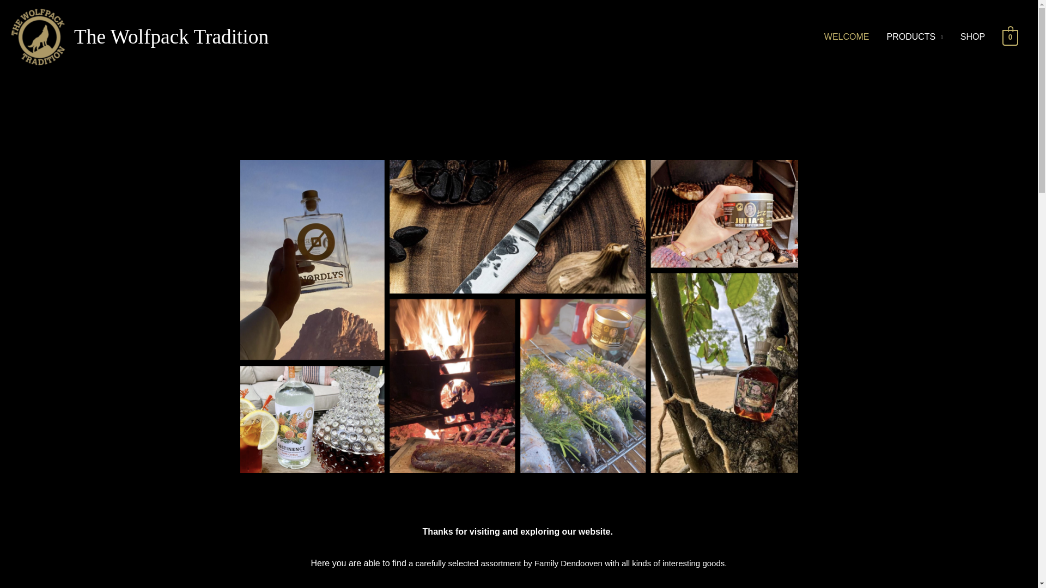 This screenshot has height=588, width=1046. I want to click on The Wolfpack Tradition, so click(171, 36).